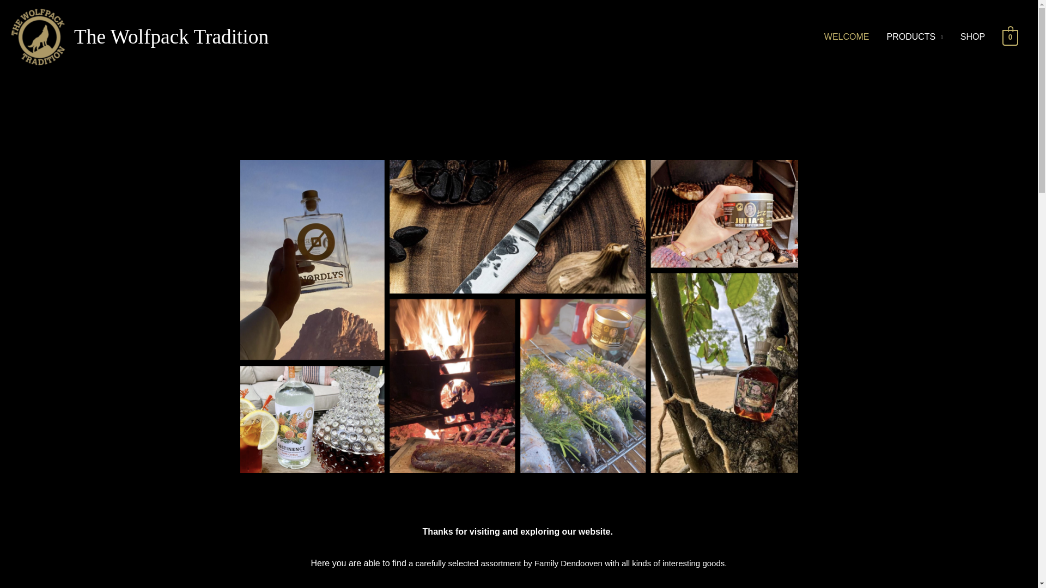 This screenshot has height=588, width=1046. I want to click on The Wolfpack Tradition, so click(171, 36).